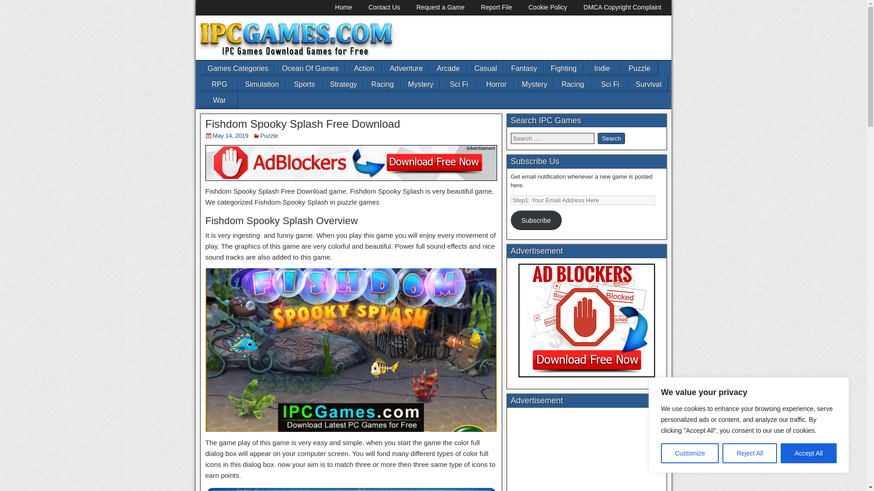 The image size is (874, 491). I want to click on Sci Fi, so click(459, 85).